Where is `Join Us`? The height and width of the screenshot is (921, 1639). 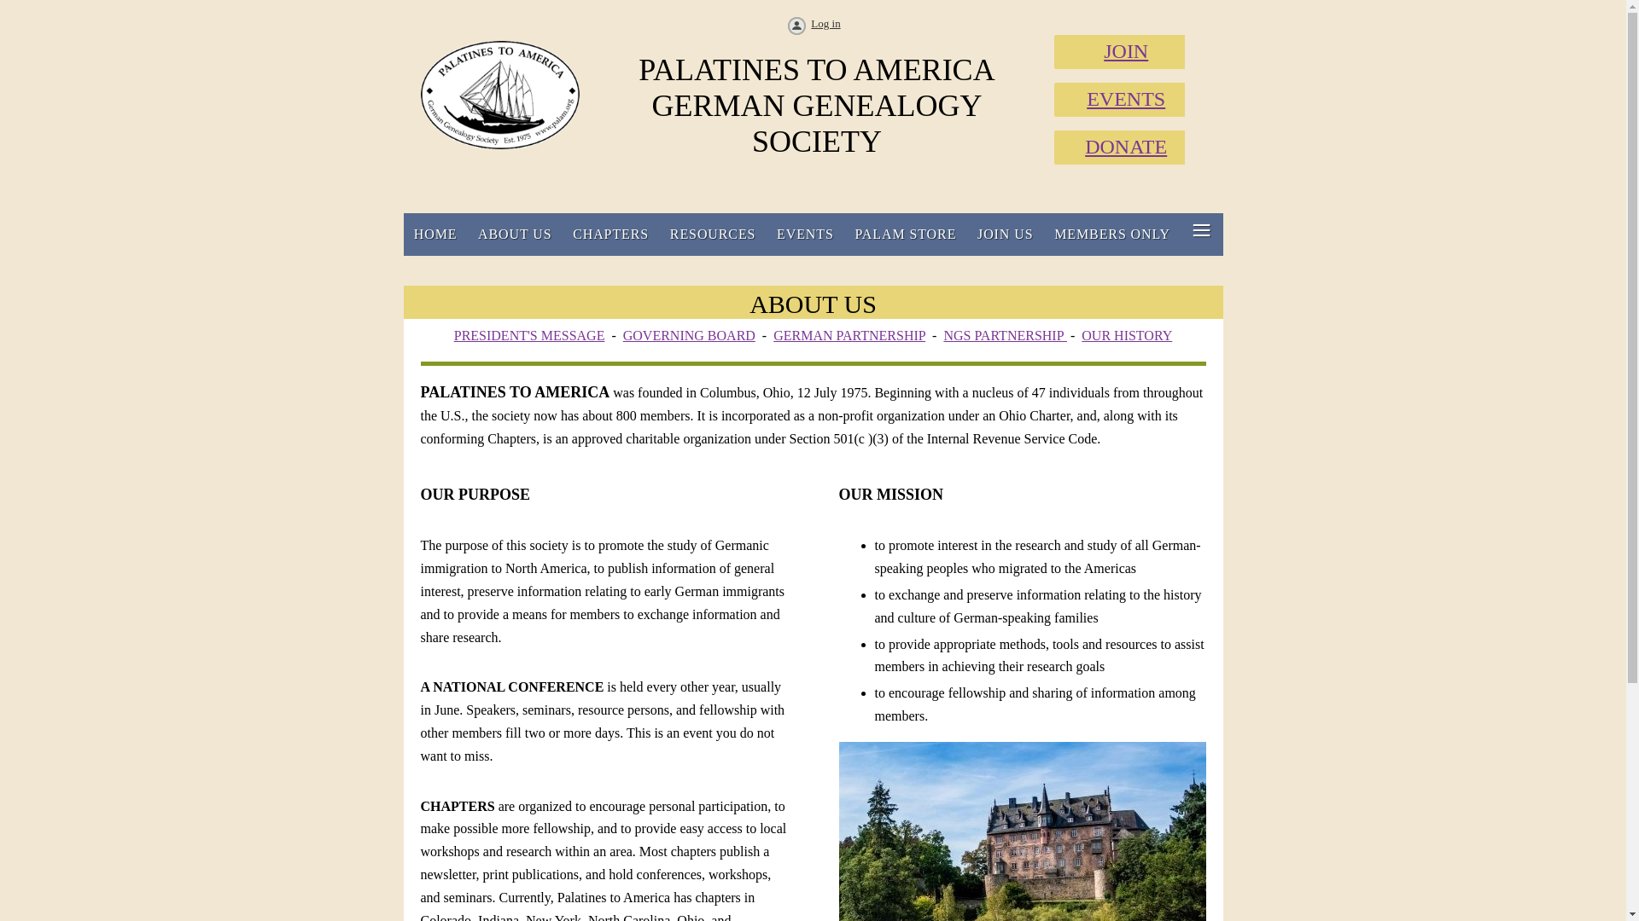 Join Us is located at coordinates (1006, 234).